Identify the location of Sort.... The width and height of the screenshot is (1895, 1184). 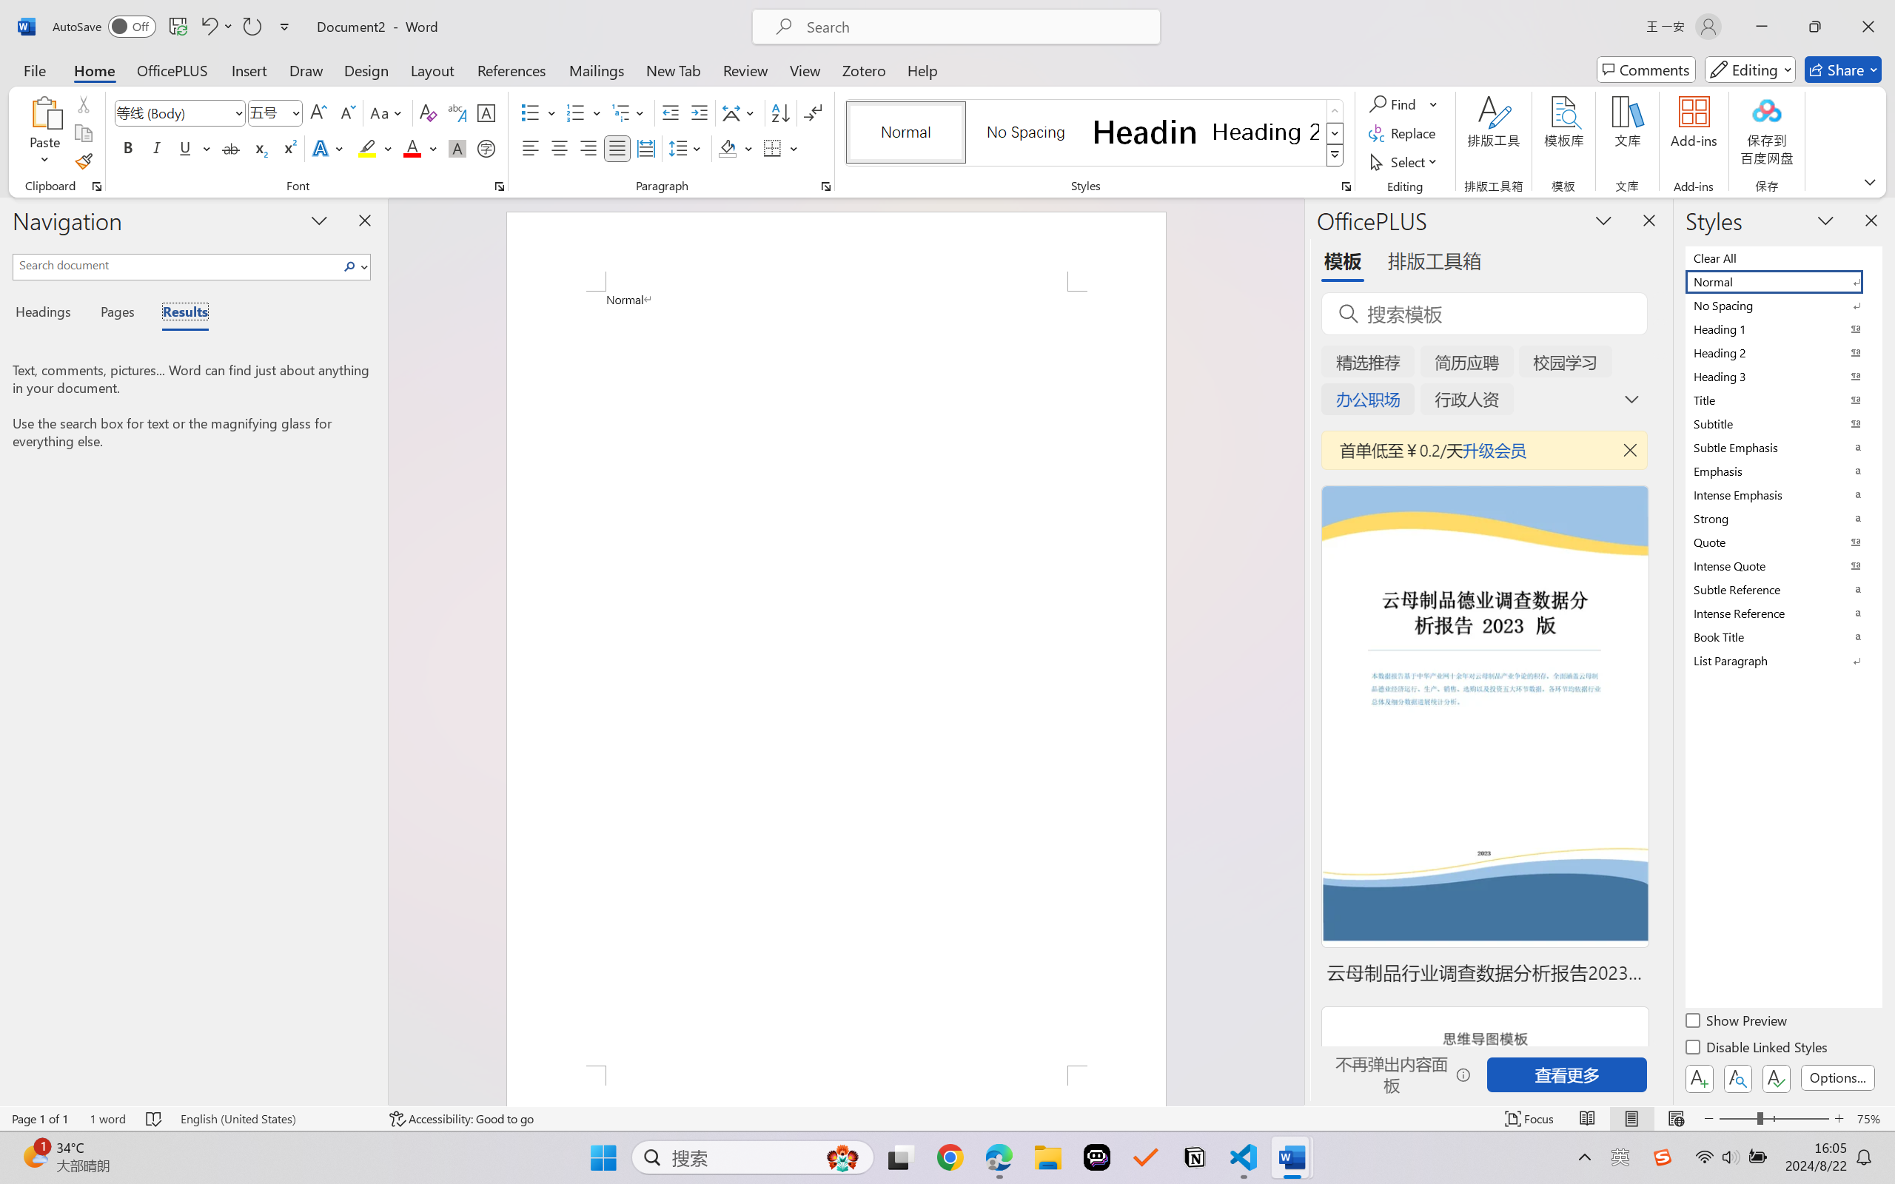
(780, 112).